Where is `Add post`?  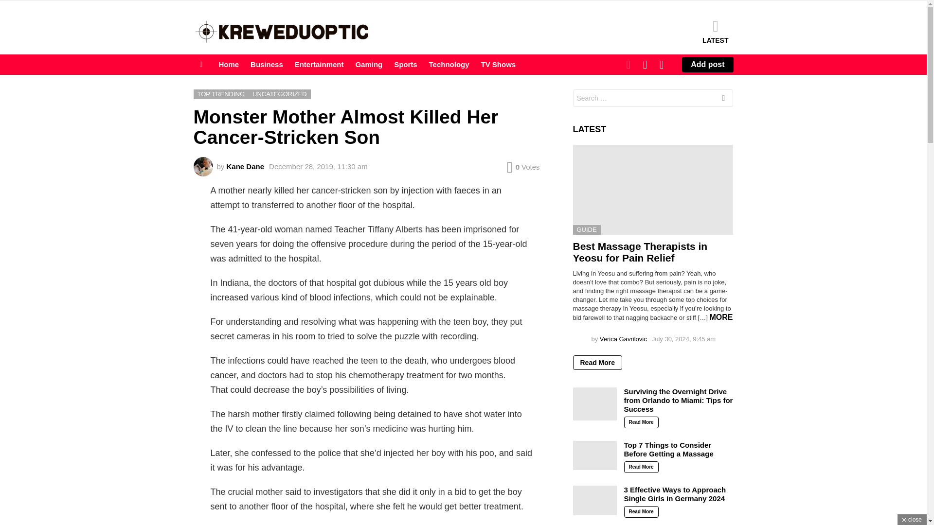
Add post is located at coordinates (707, 64).